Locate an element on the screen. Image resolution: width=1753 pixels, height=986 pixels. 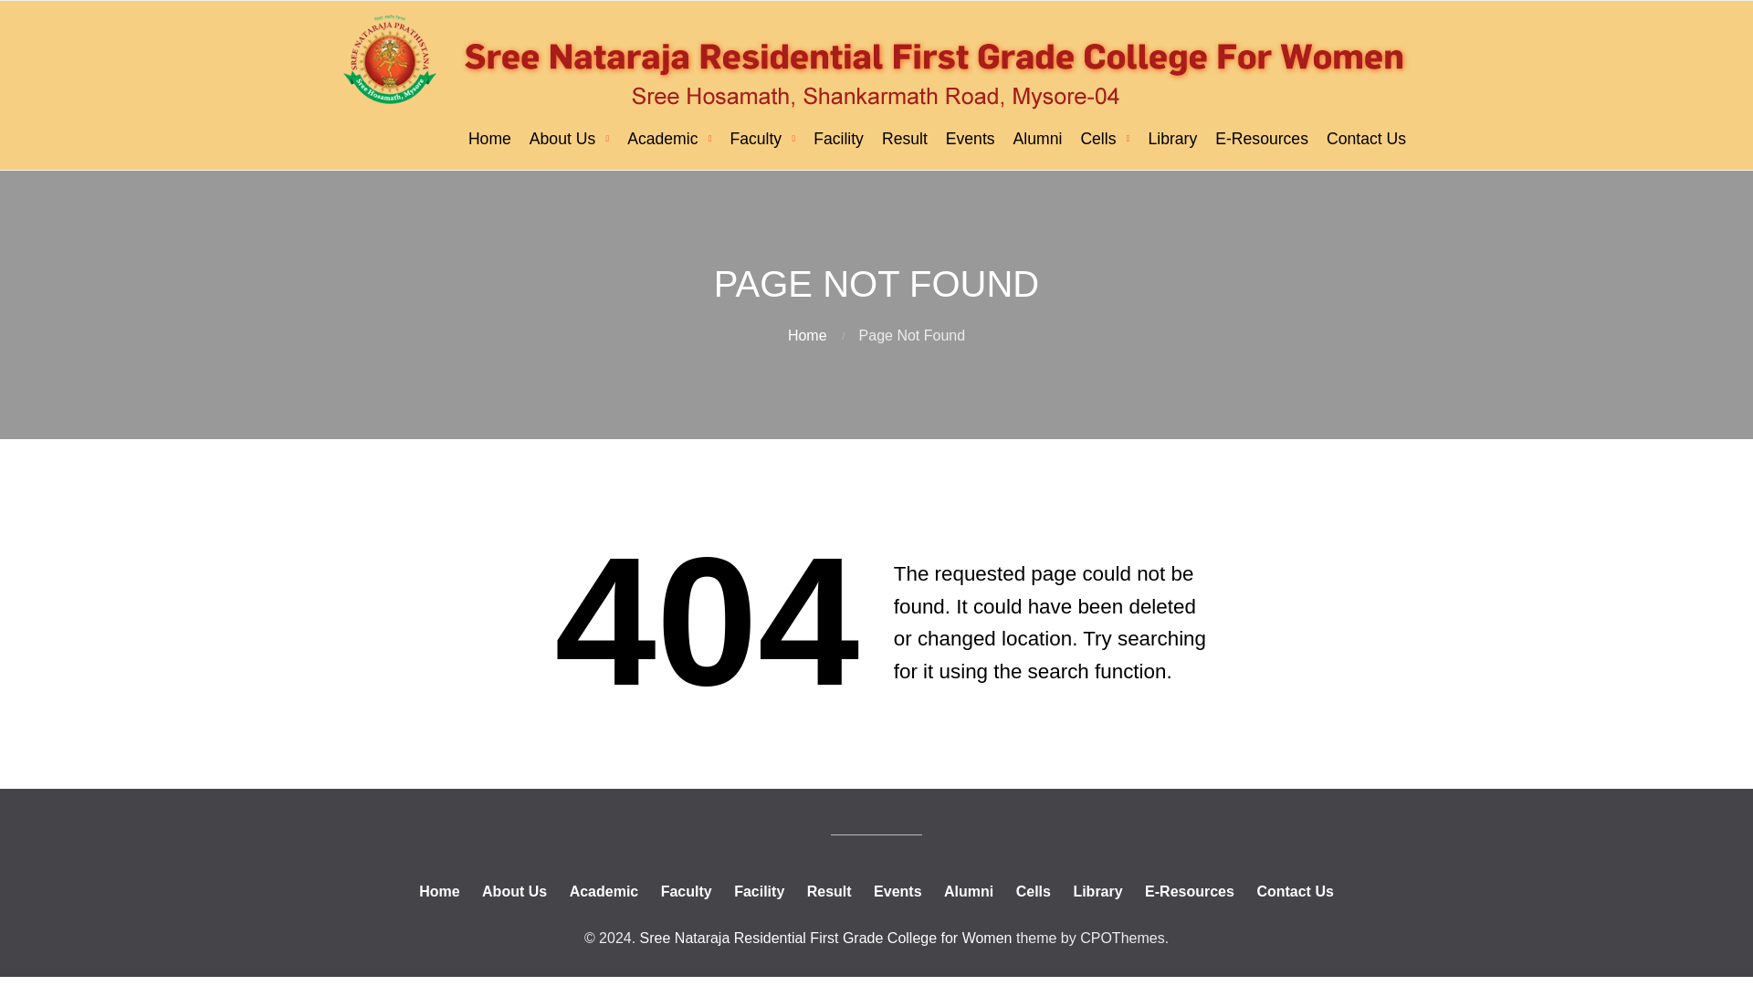
Events is located at coordinates (970, 139).